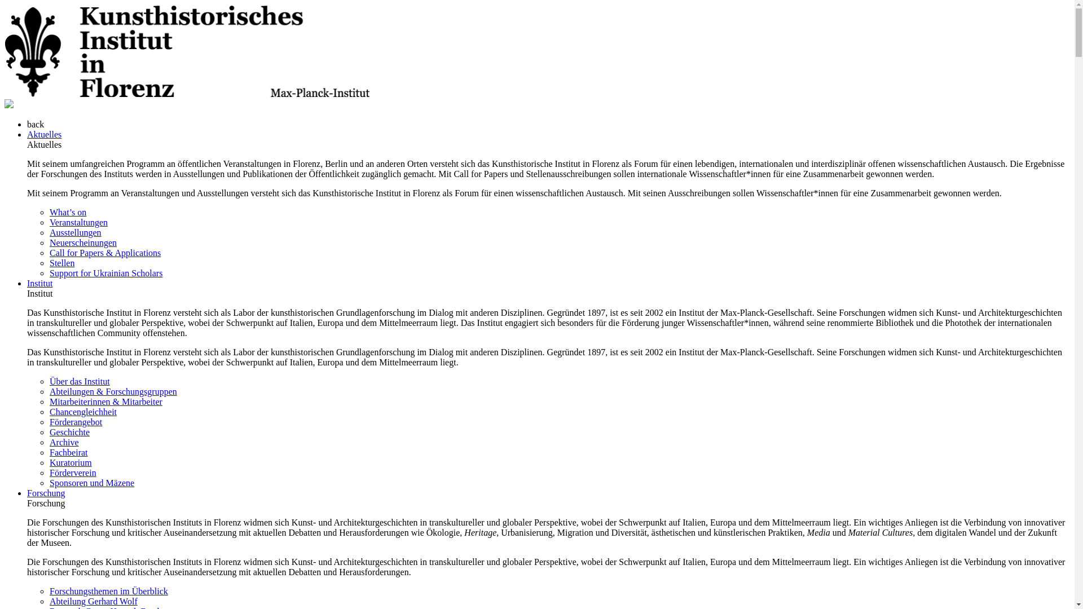 The height and width of the screenshot is (609, 1083). I want to click on Kuratorium, so click(71, 462).